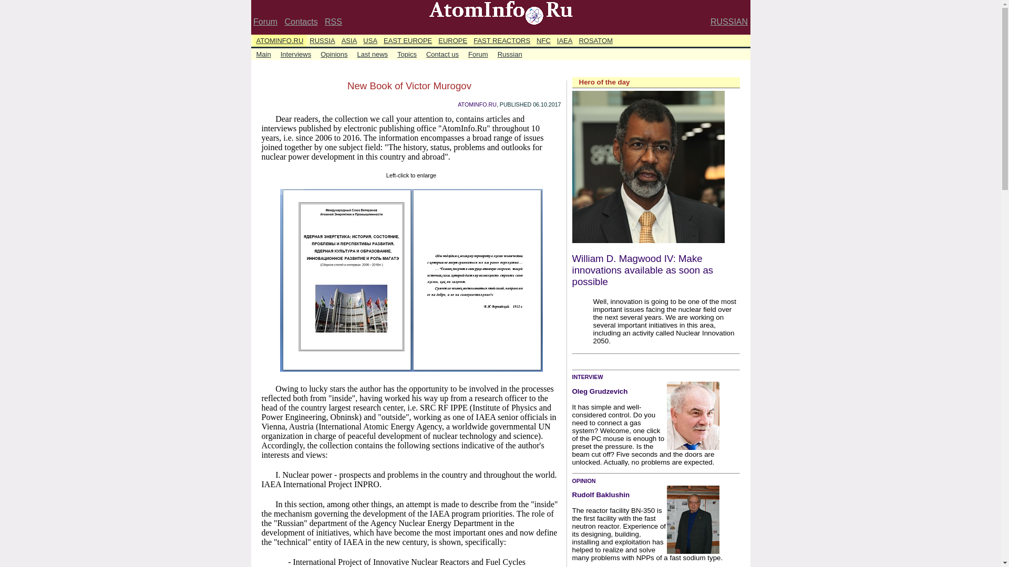 The width and height of the screenshot is (1009, 567). I want to click on EUROPE, so click(452, 40).